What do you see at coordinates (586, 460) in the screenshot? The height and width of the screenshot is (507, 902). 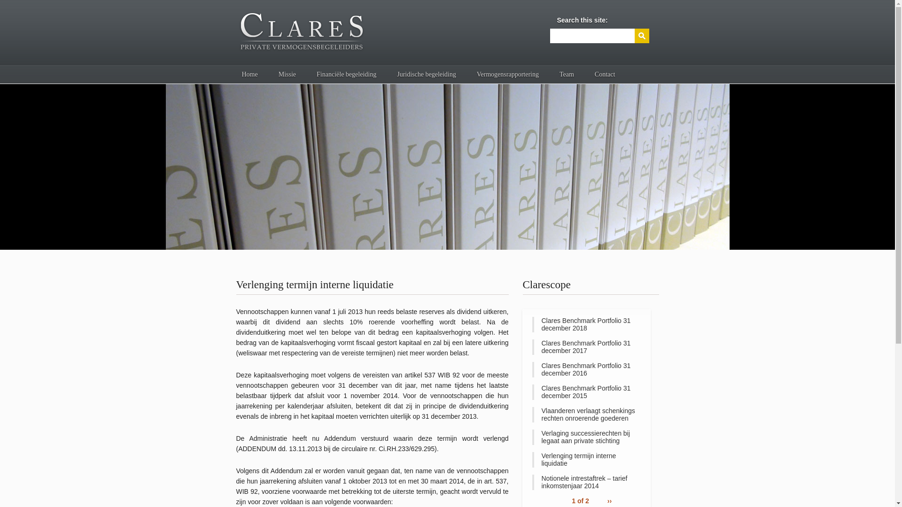 I see `Verlenging termijn interne liquidatie` at bounding box center [586, 460].